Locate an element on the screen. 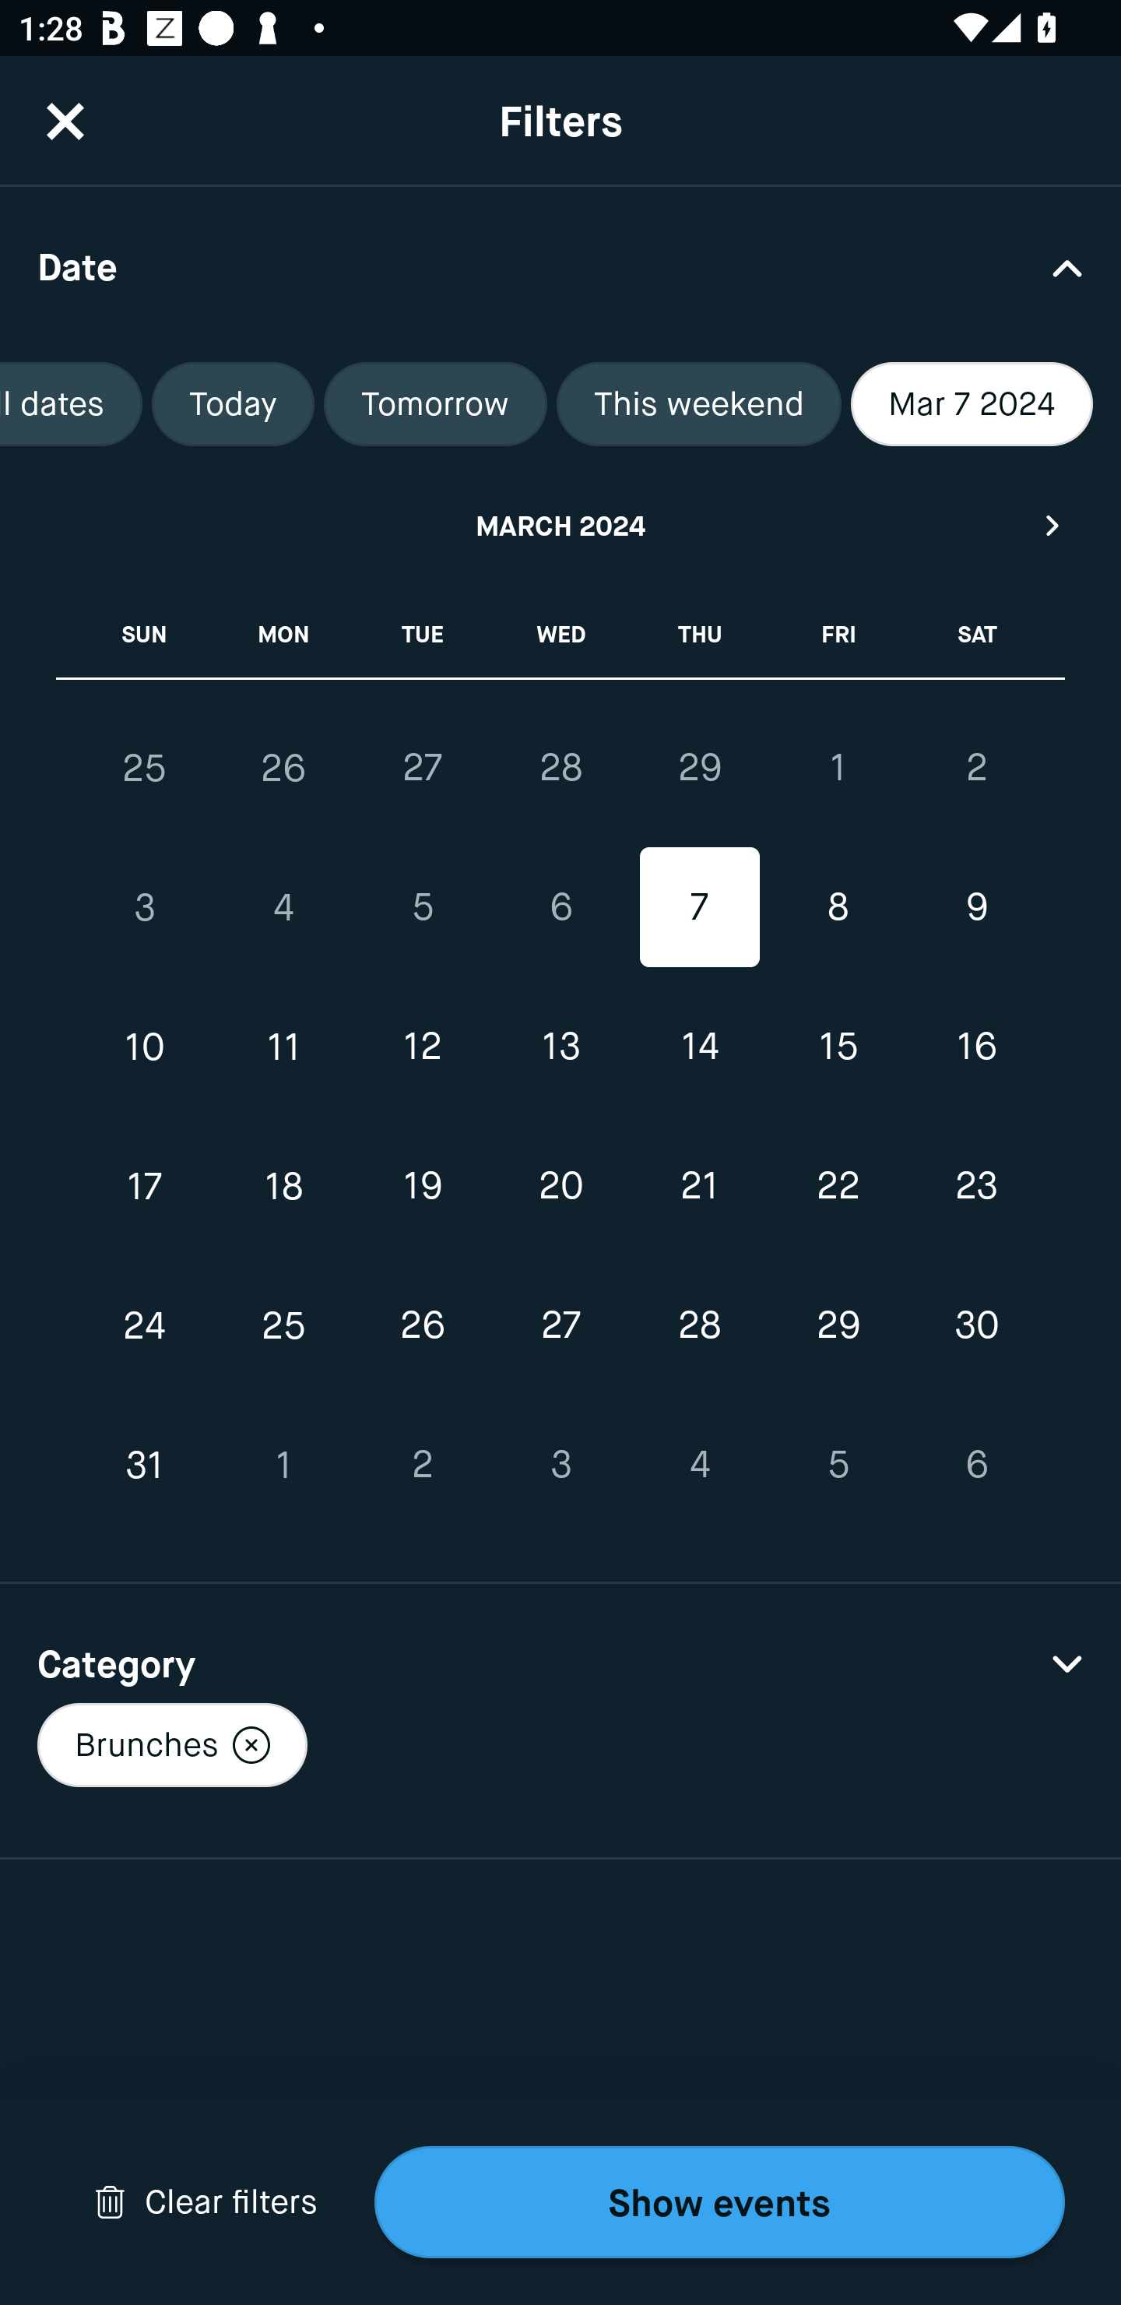  25 is located at coordinates (145, 768).